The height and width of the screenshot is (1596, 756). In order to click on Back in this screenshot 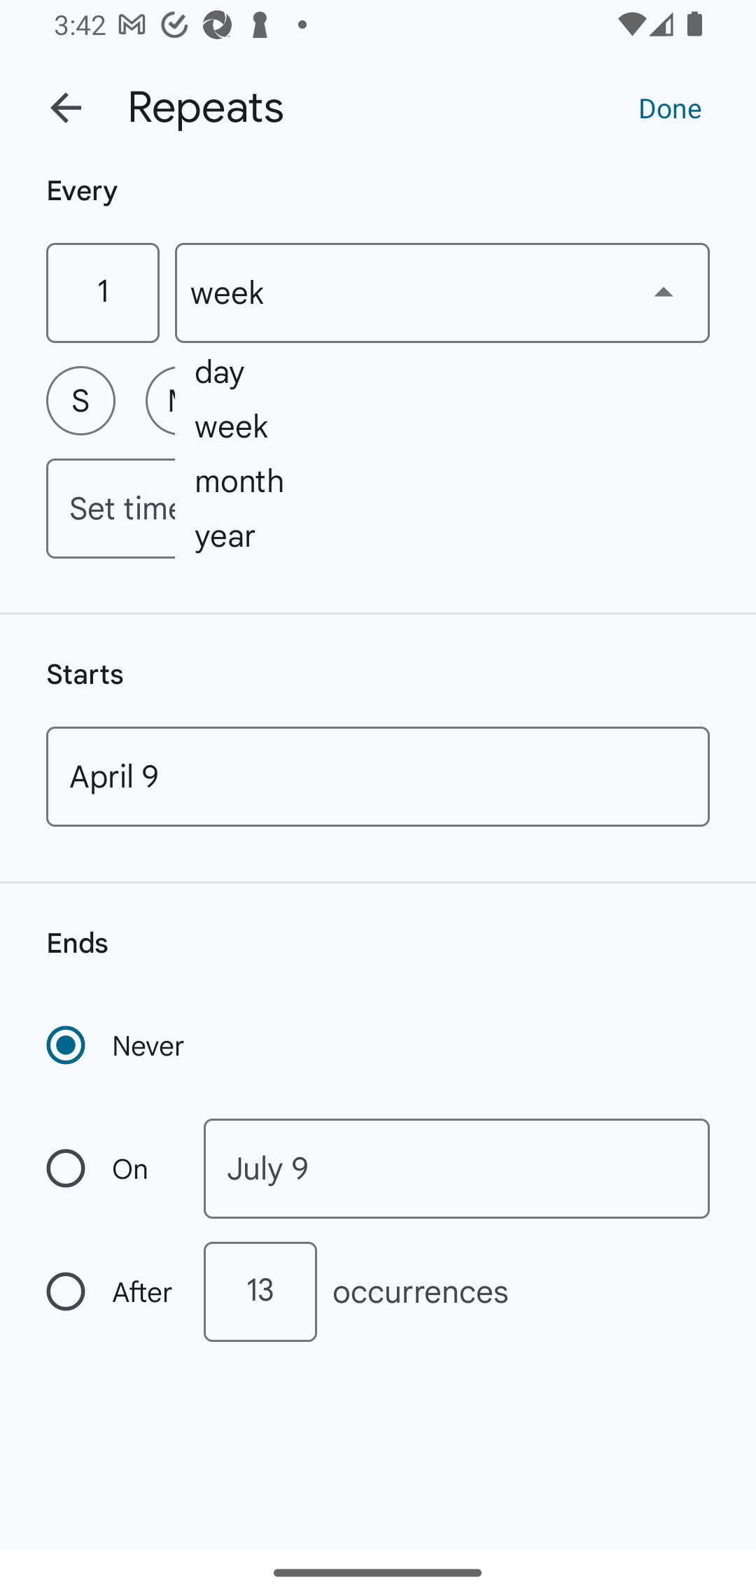, I will do `click(66, 108)`.